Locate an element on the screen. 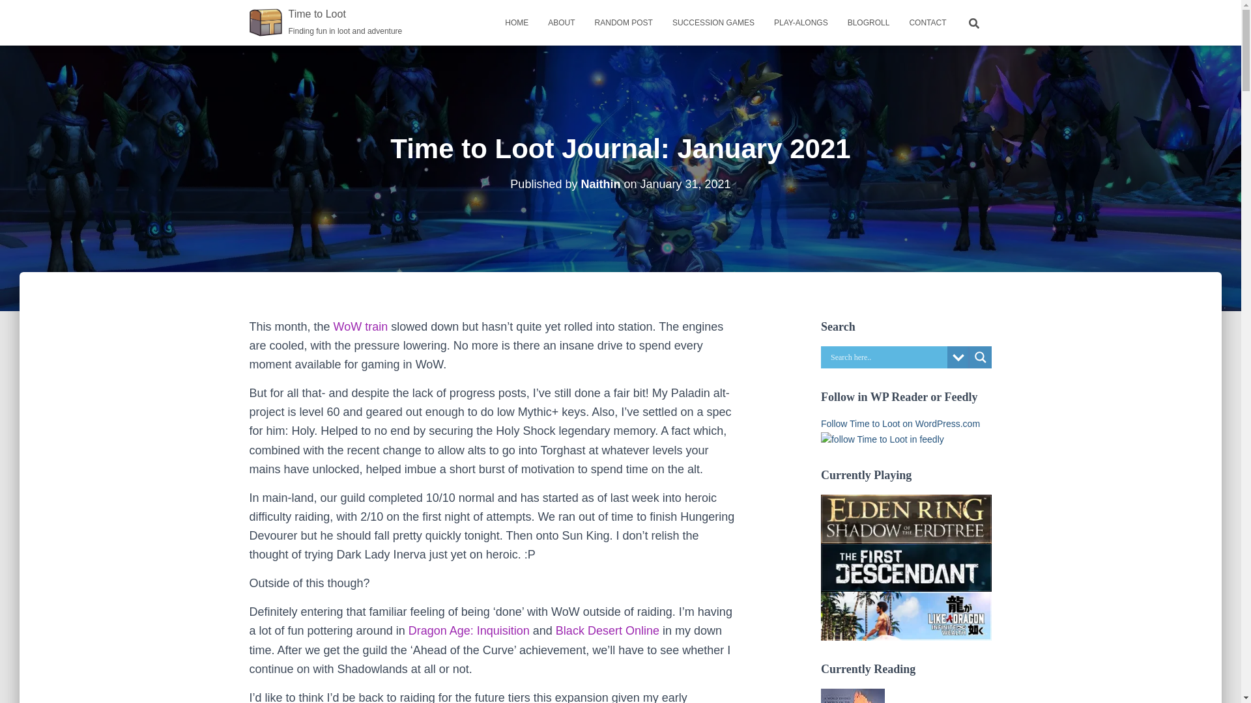 Image resolution: width=1251 pixels, height=703 pixels. Time to Loot is located at coordinates (326, 22).